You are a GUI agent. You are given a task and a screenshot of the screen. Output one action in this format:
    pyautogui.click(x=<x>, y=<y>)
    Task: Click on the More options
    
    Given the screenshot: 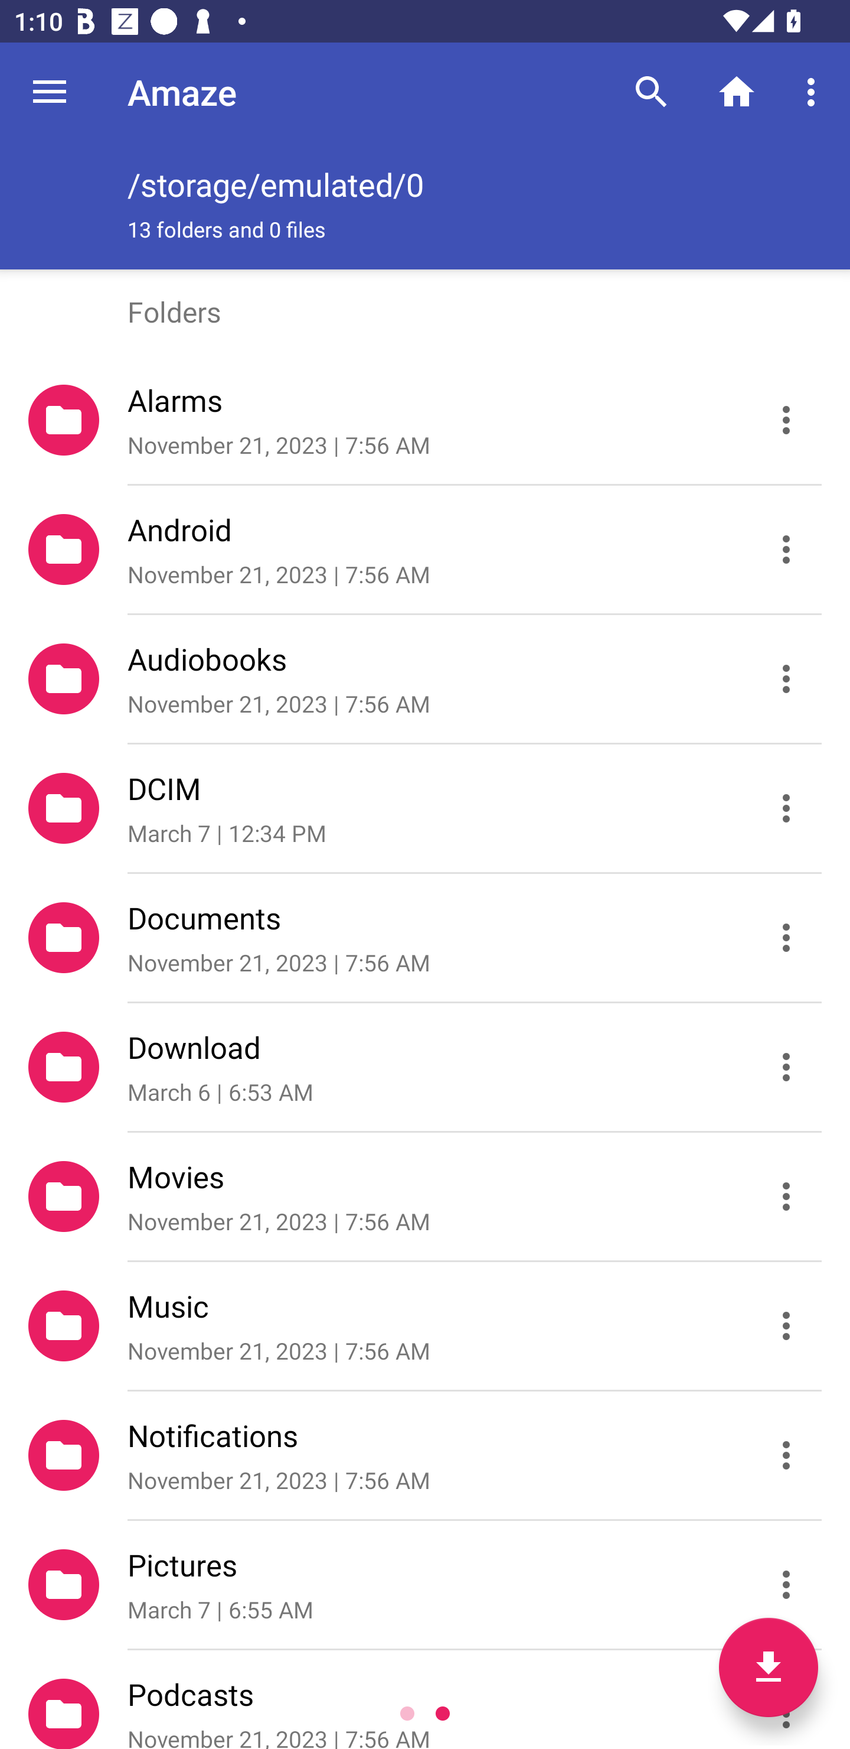 What is the action you would take?
    pyautogui.click(x=815, y=91)
    